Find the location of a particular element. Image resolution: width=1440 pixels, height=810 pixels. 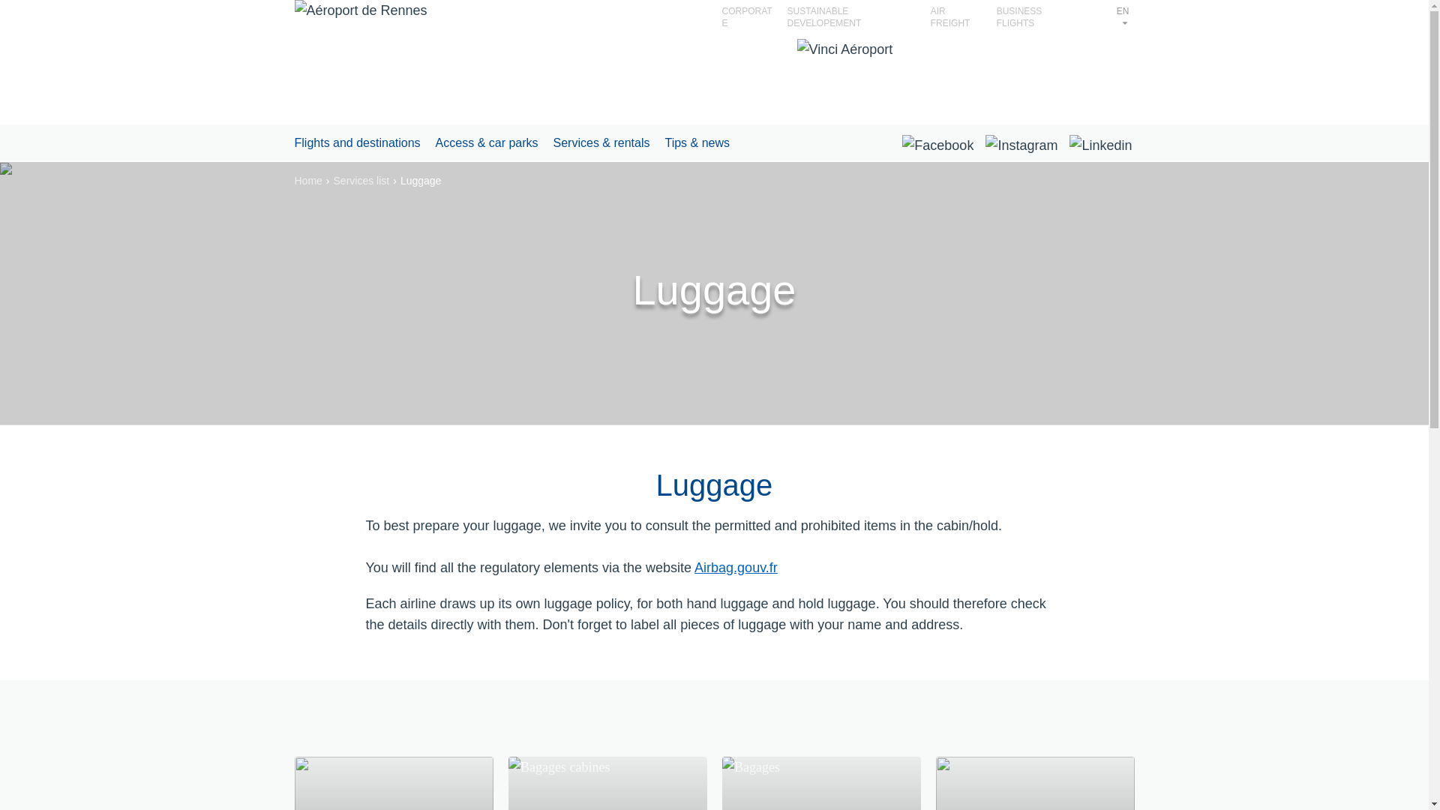

CORPORATE is located at coordinates (746, 16).